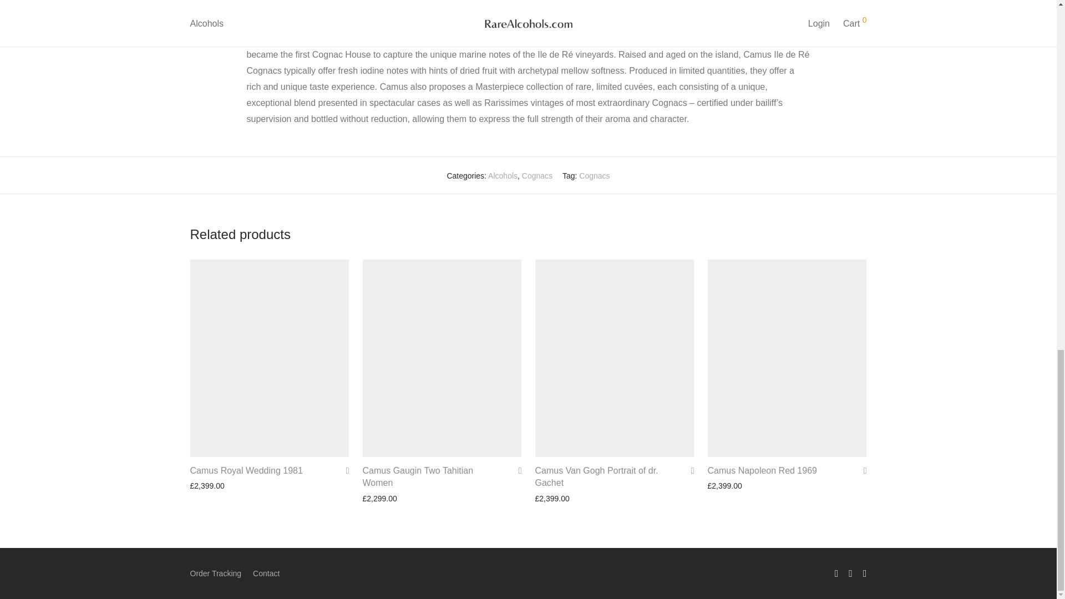 The height and width of the screenshot is (599, 1065). I want to click on Add to Wishlist, so click(861, 470).